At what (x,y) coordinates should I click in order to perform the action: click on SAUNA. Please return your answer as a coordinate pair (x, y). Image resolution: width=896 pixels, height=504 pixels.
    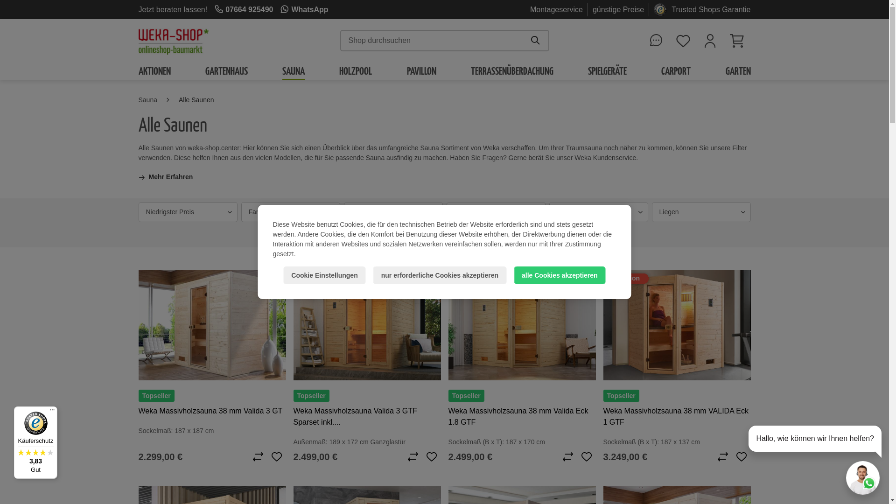
    Looking at the image, I should click on (294, 70).